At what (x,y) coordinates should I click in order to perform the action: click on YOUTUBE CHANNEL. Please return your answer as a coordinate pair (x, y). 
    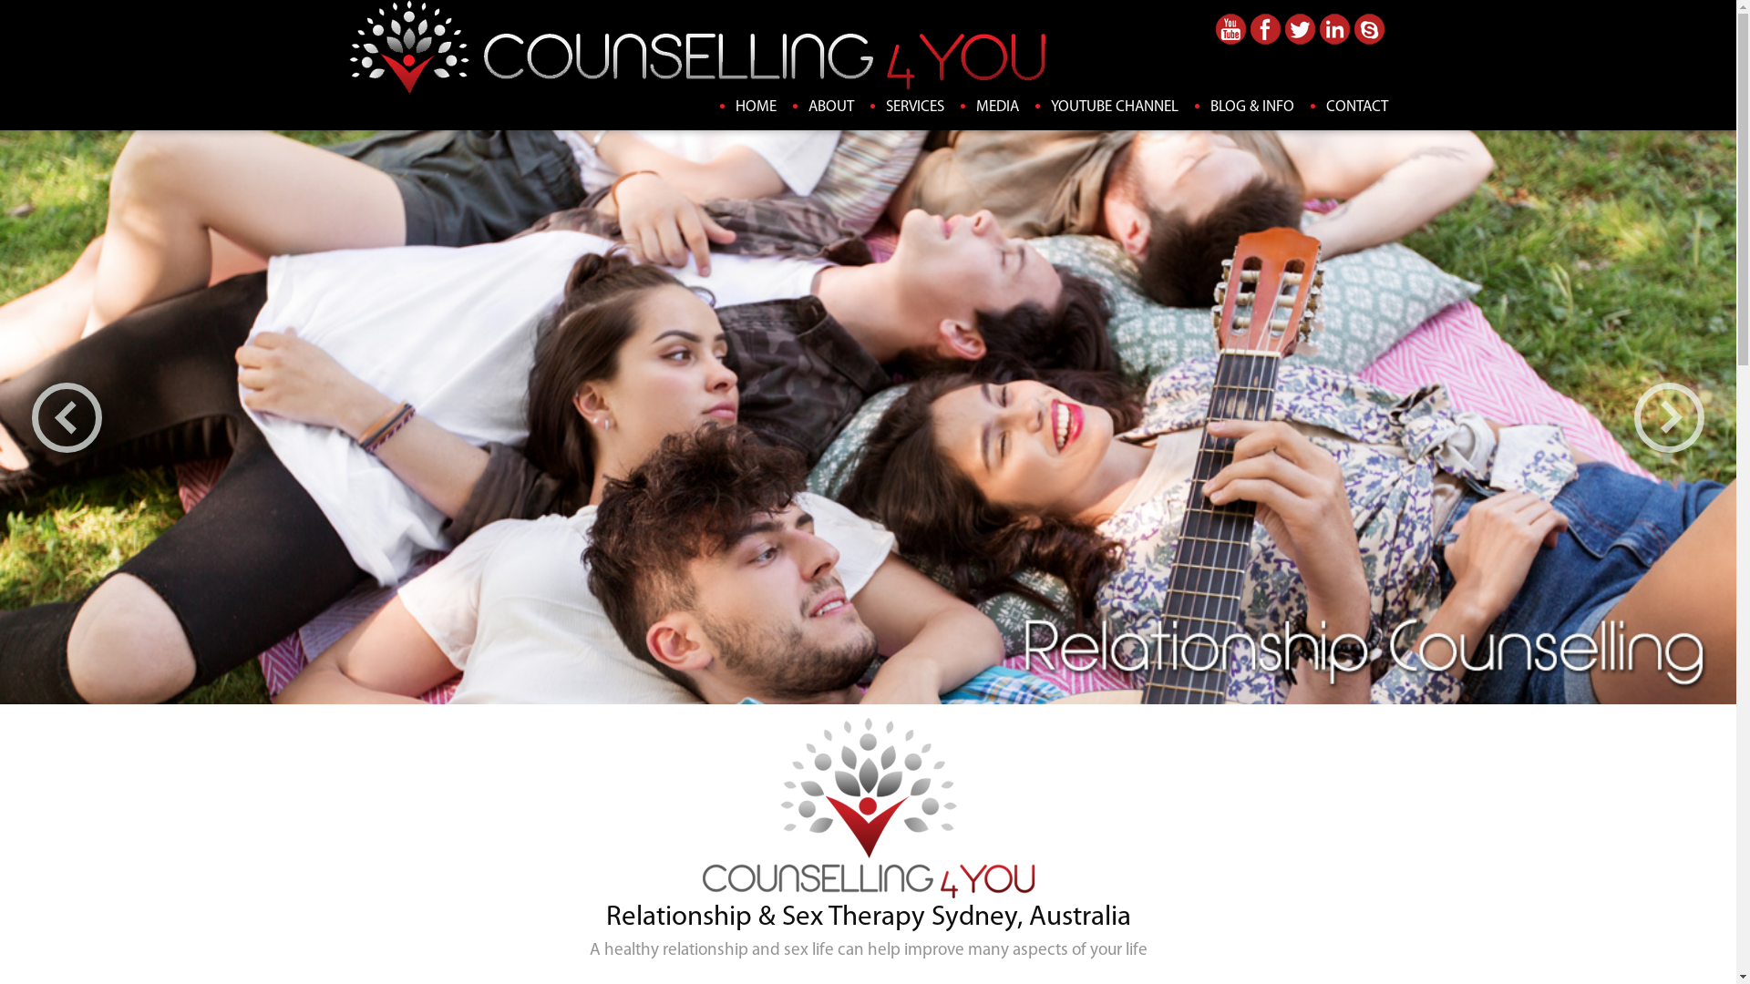
    Looking at the image, I should click on (1114, 108).